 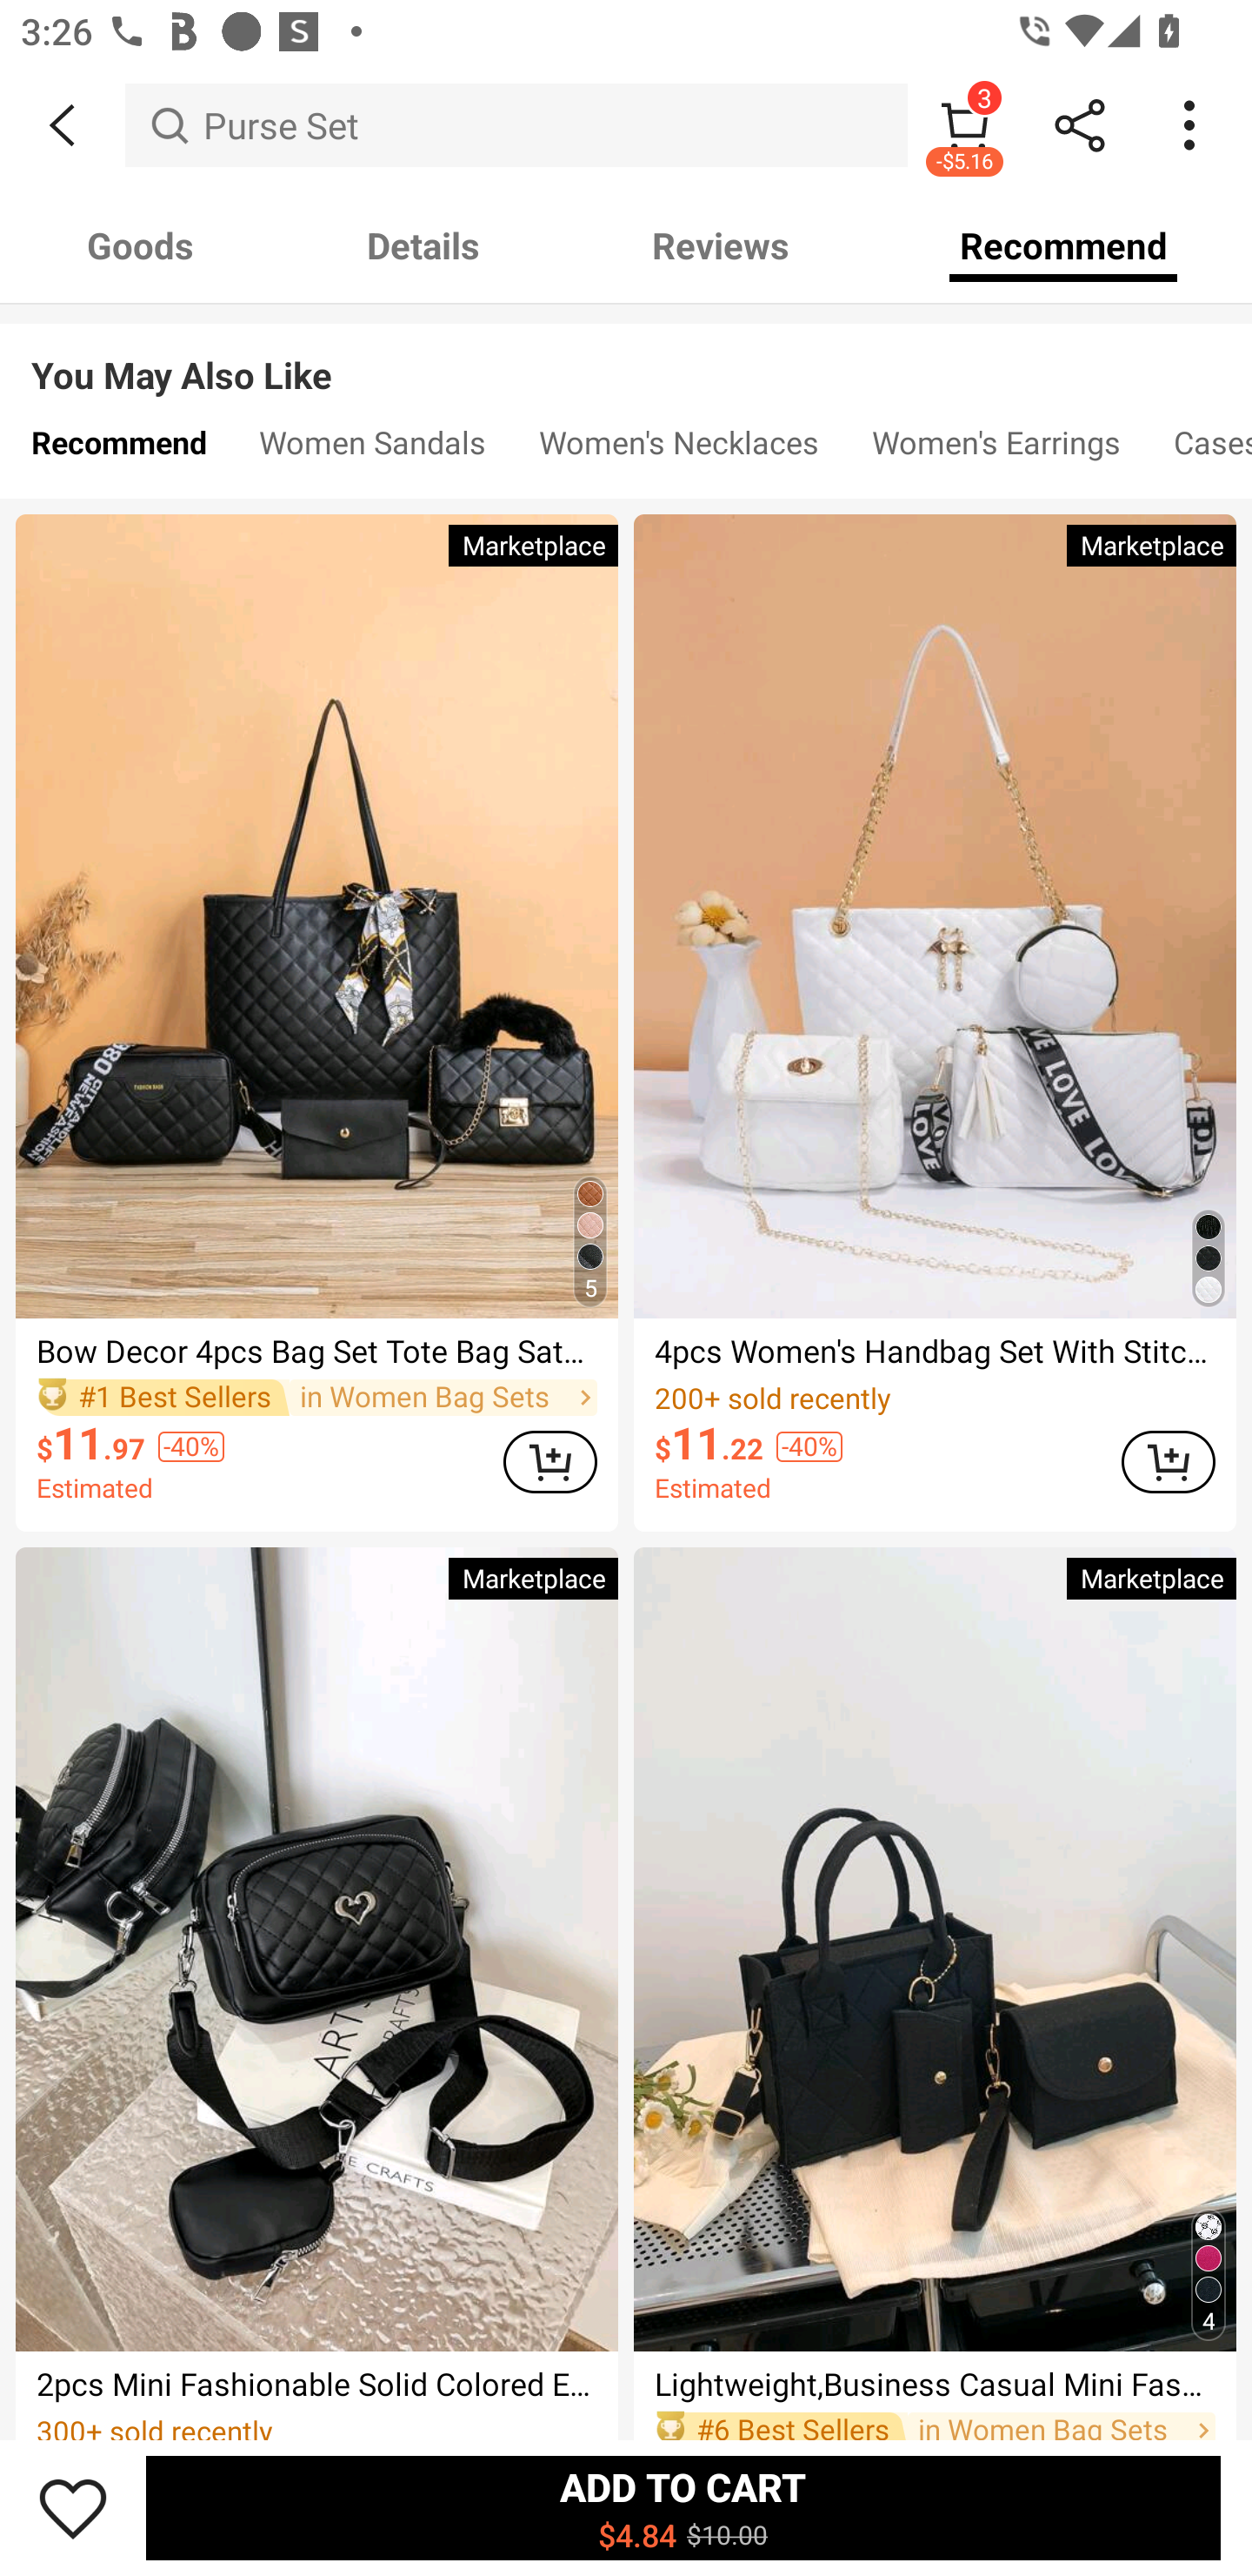 What do you see at coordinates (721, 245) in the screenshot?
I see `Reviews` at bounding box center [721, 245].